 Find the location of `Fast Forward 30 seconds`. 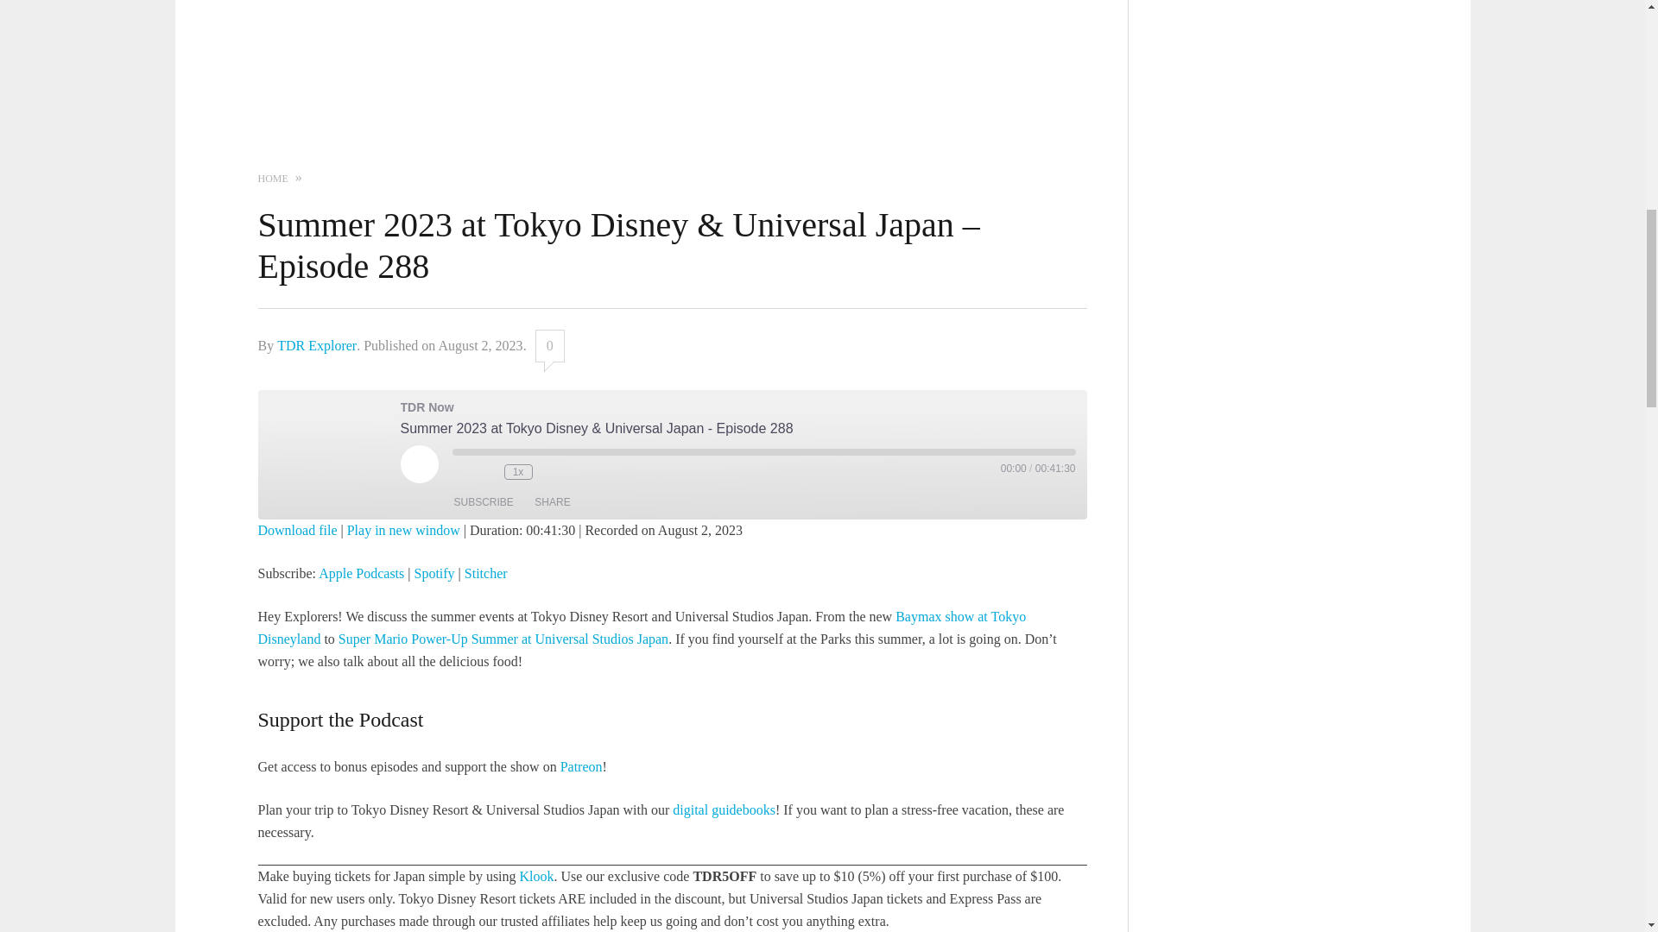

Fast Forward 30 seconds is located at coordinates (548, 471).